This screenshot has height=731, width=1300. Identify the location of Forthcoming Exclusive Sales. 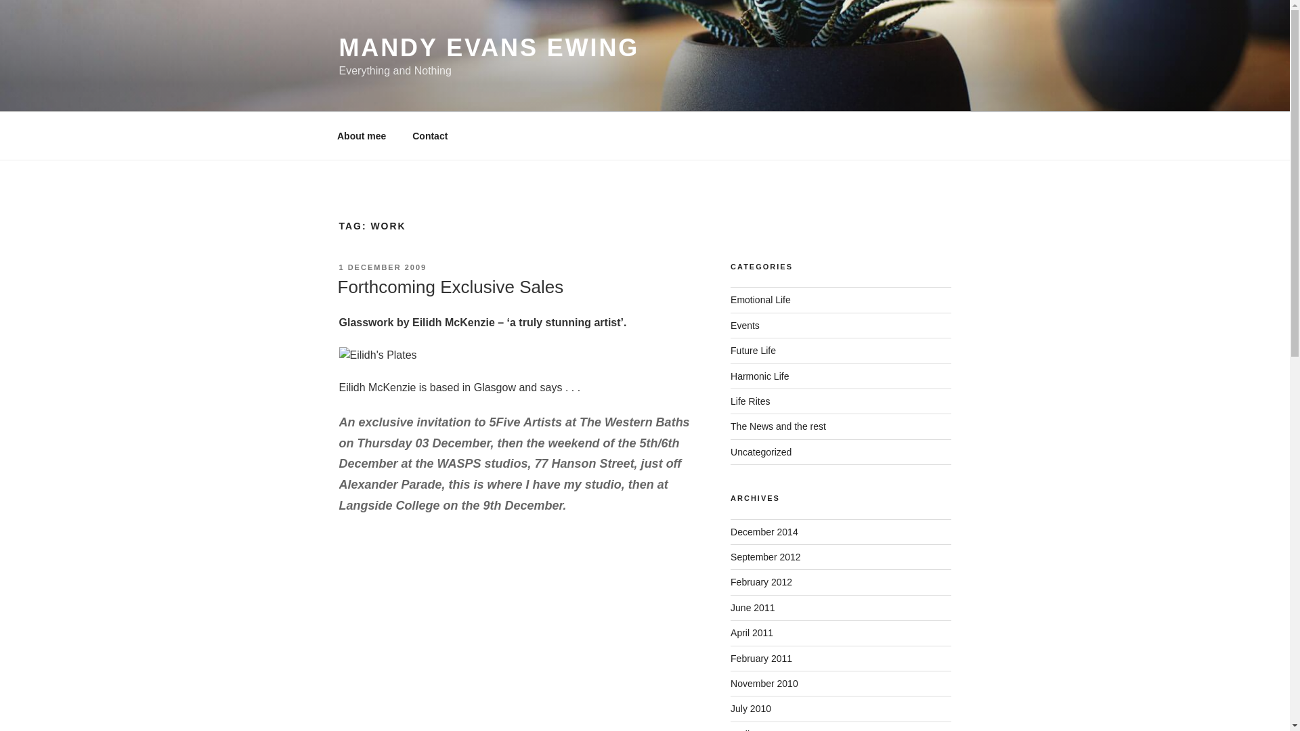
(450, 287).